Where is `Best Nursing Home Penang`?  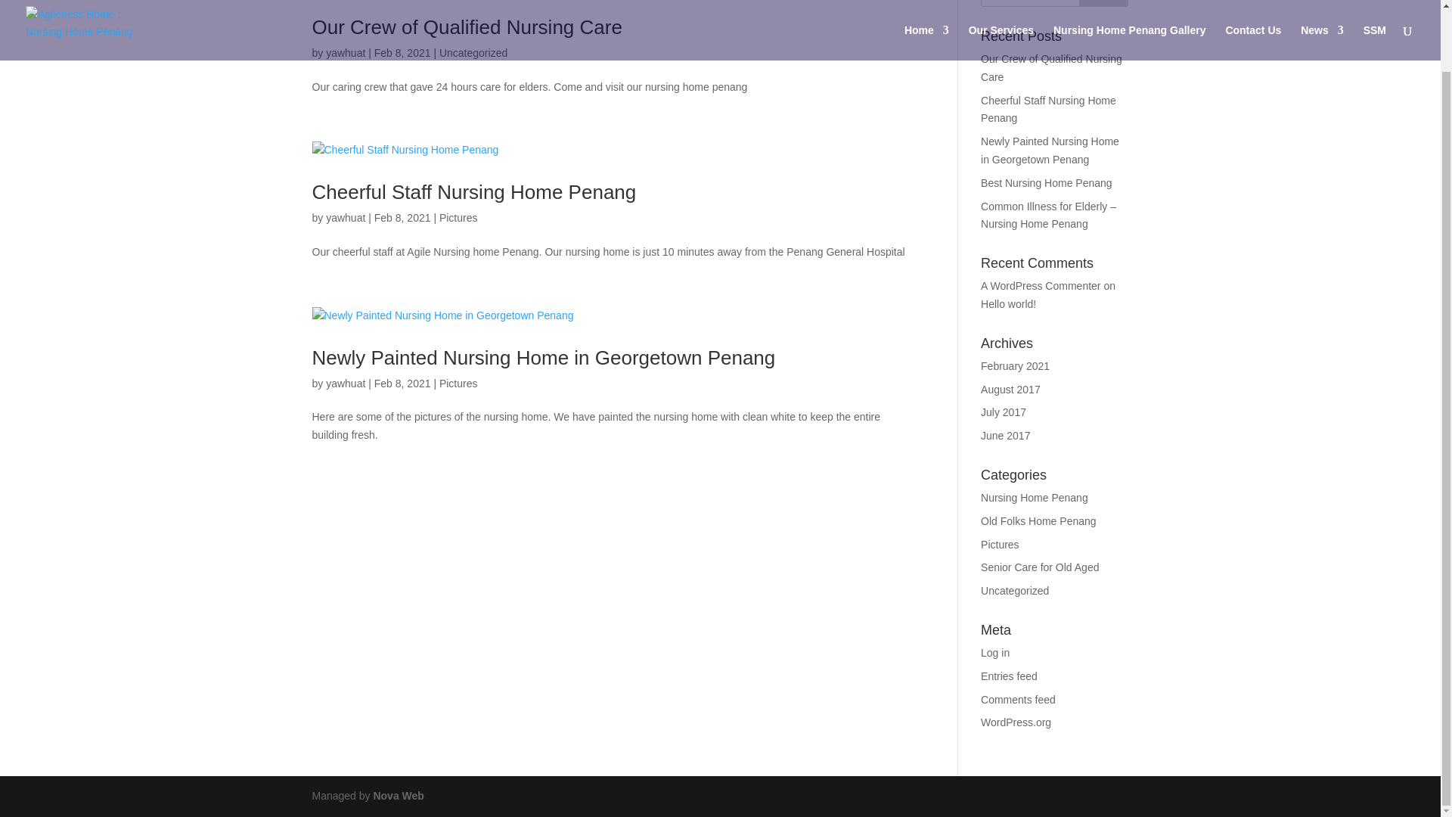 Best Nursing Home Penang is located at coordinates (1047, 183).